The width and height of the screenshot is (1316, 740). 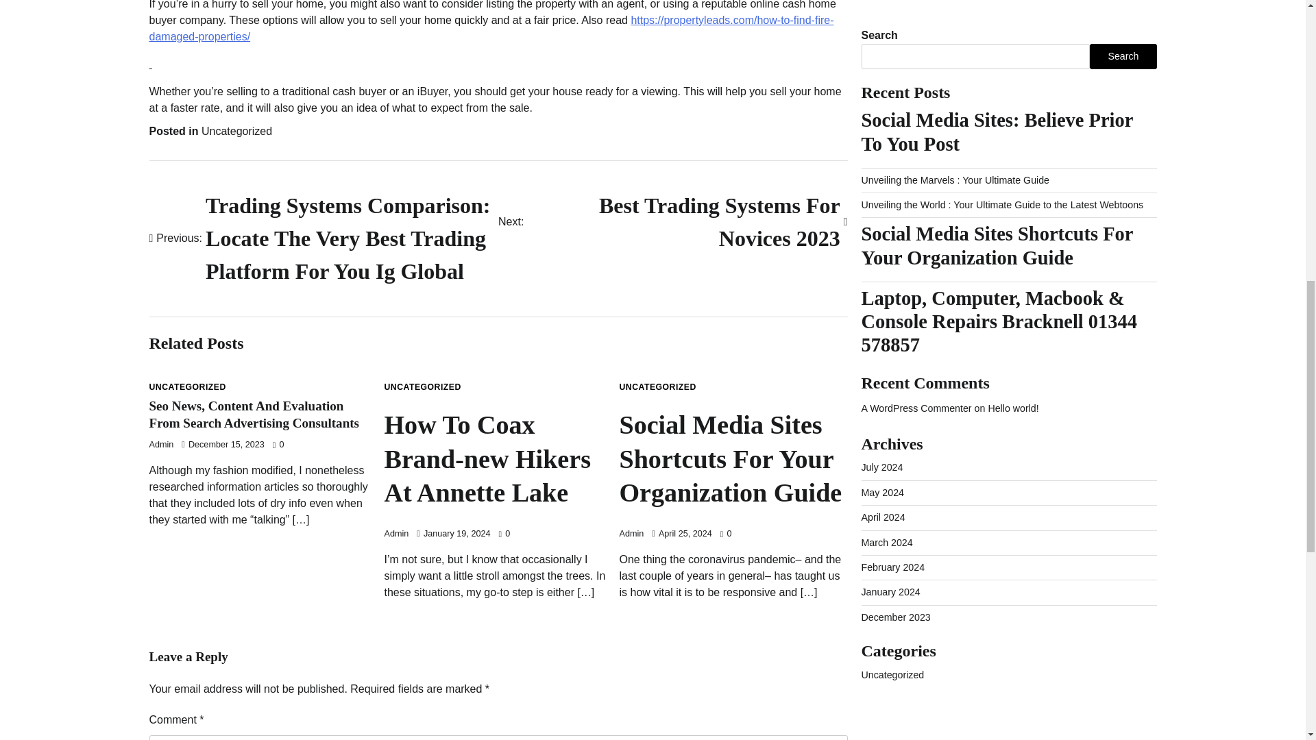 What do you see at coordinates (733, 459) in the screenshot?
I see `Social Media Sites Shortcuts For Your Organization Guide` at bounding box center [733, 459].